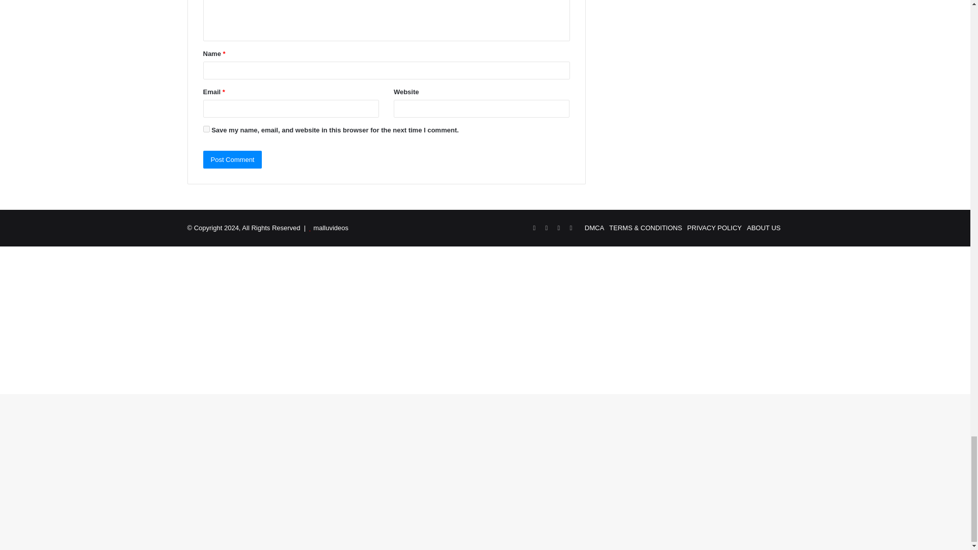 This screenshot has width=978, height=550. I want to click on Post Comment, so click(232, 159).